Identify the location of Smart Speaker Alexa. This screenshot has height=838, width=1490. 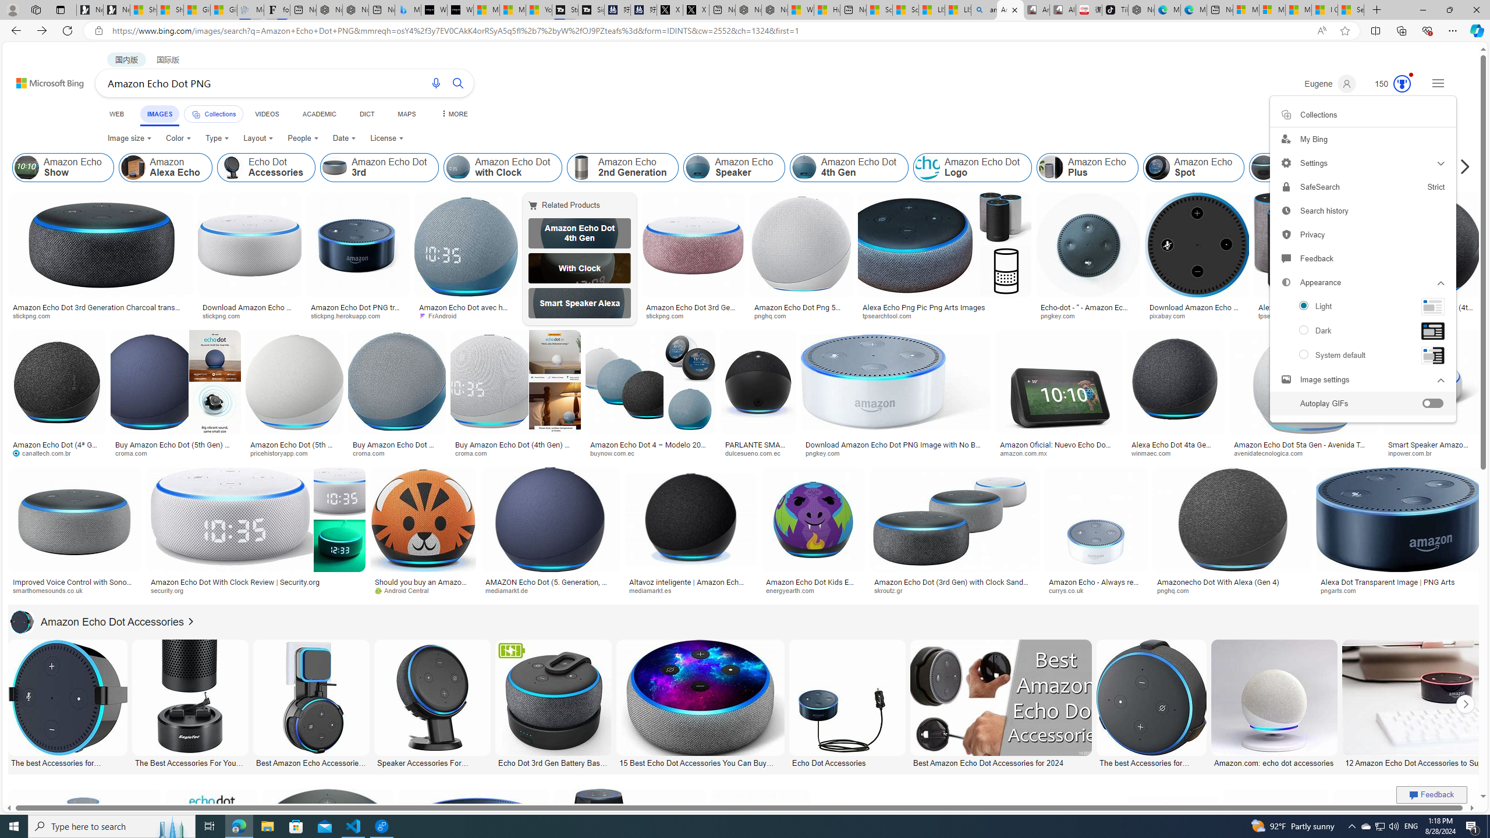
(579, 303).